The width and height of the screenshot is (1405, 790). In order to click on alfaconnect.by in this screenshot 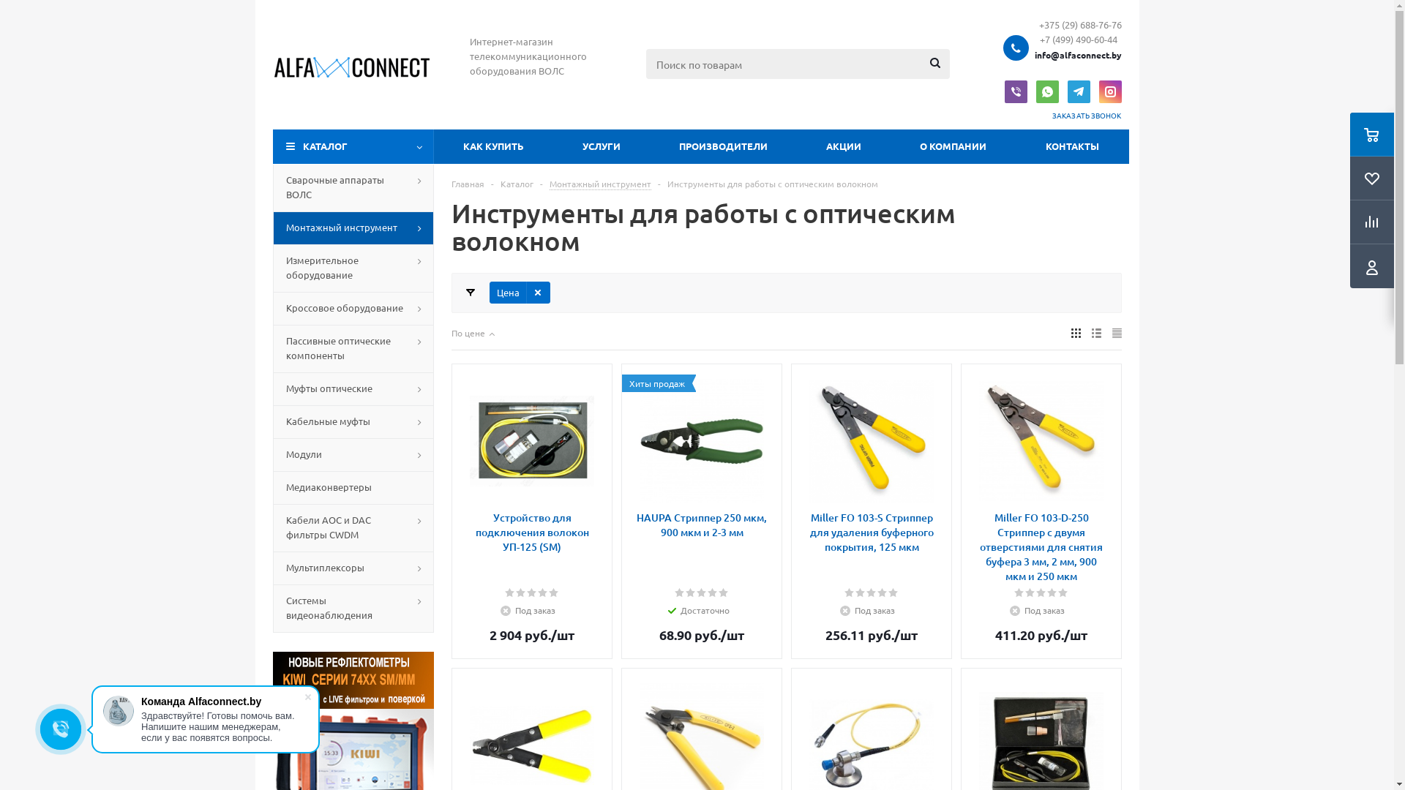, I will do `click(353, 64)`.